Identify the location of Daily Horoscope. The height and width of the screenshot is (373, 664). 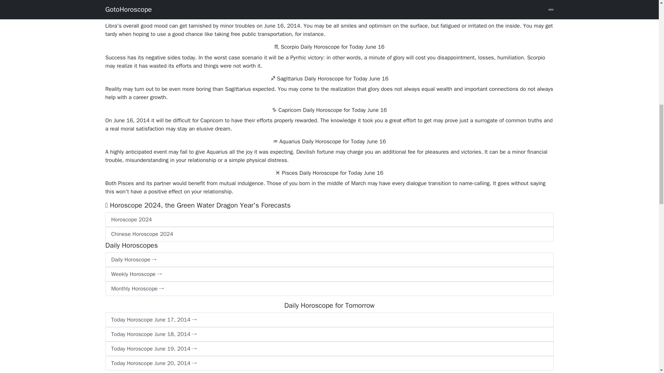
(329, 260).